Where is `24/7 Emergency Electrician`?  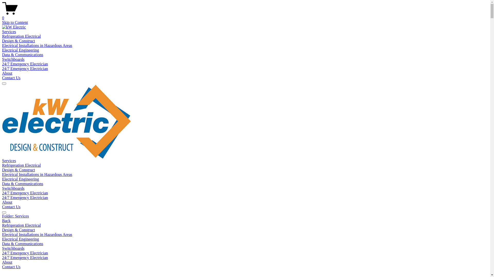 24/7 Emergency Electrician is located at coordinates (25, 253).